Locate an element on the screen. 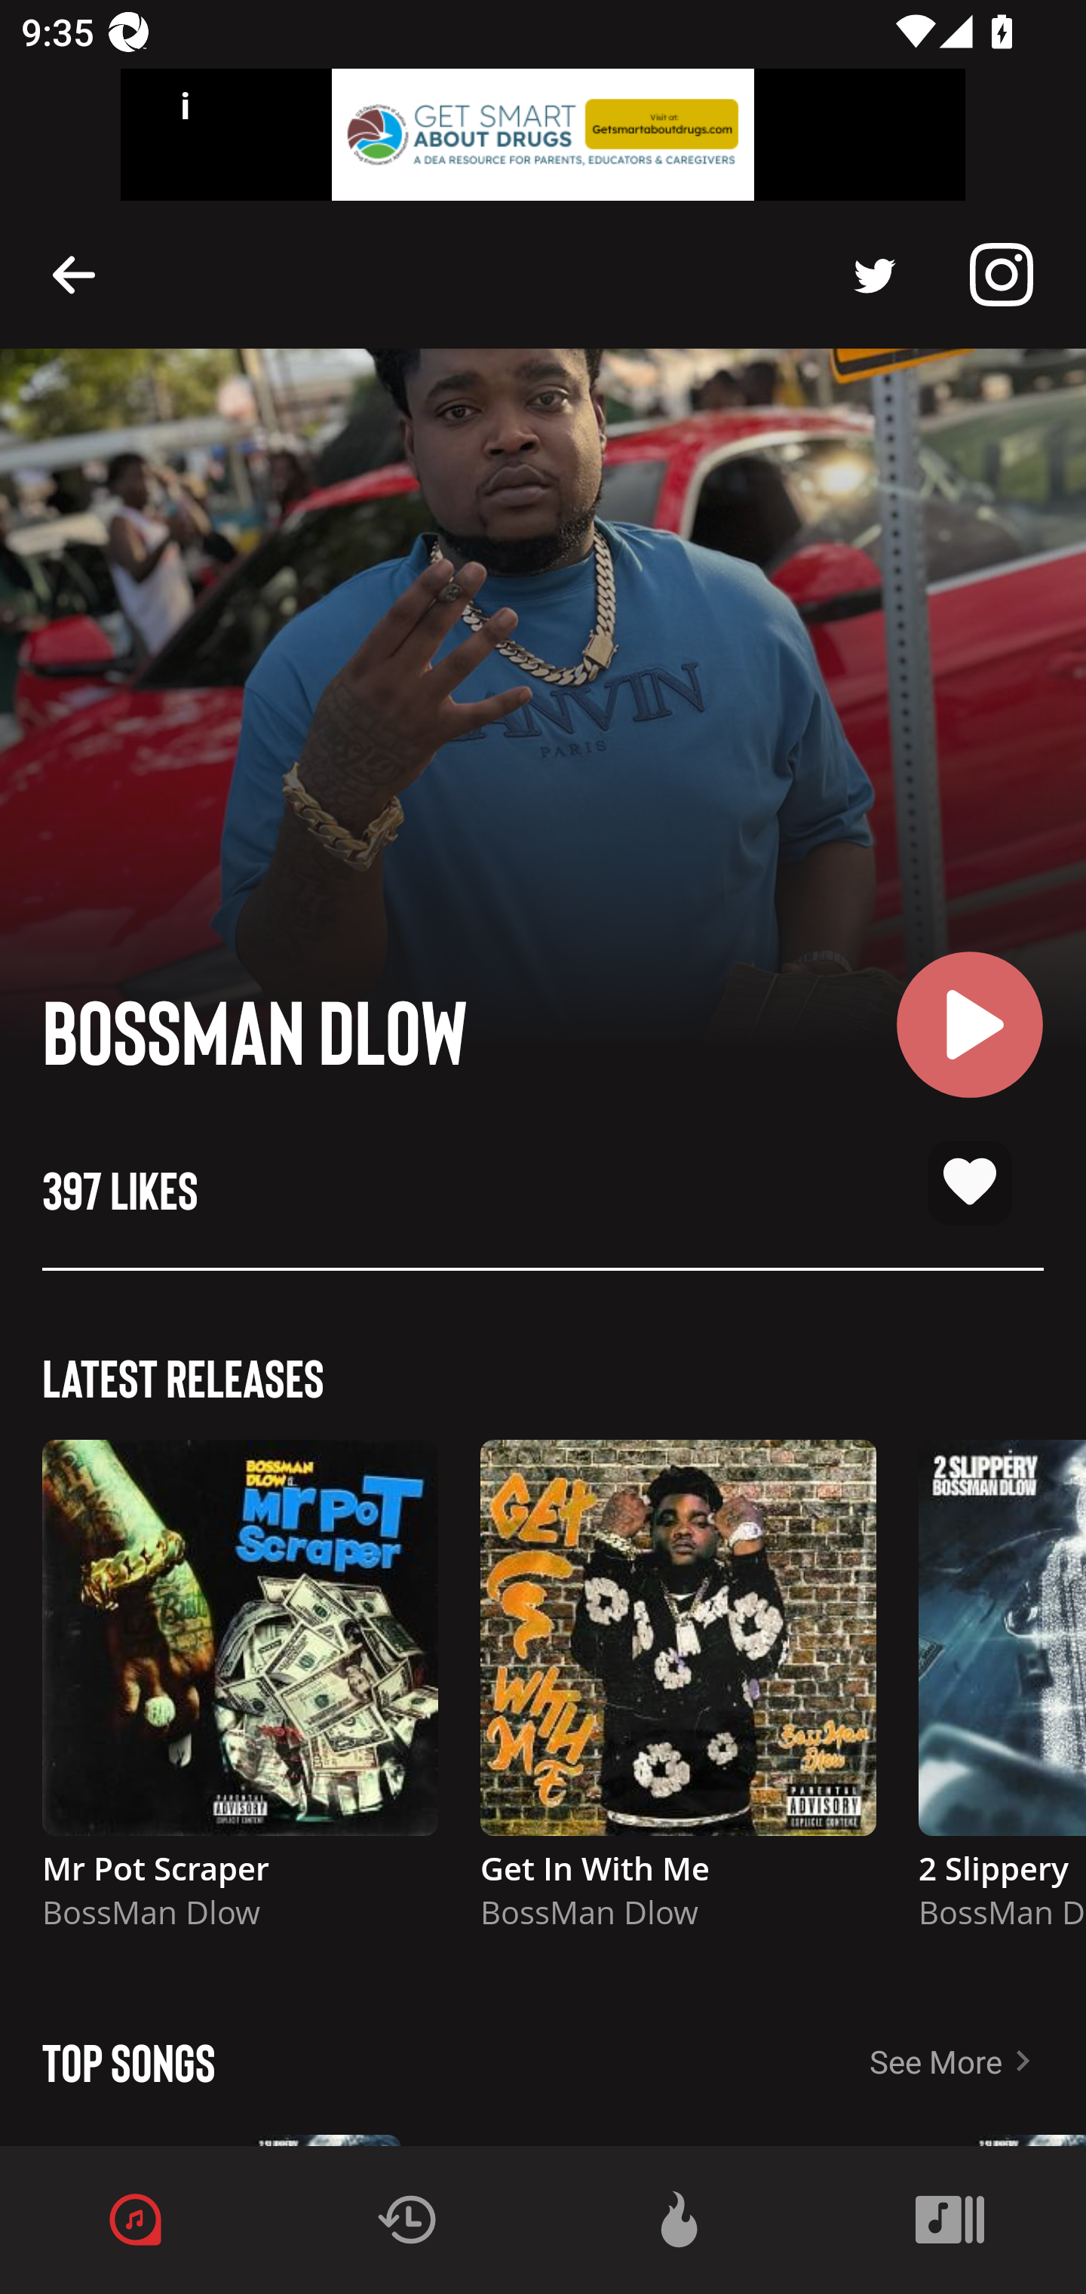  Description is located at coordinates (875, 275).